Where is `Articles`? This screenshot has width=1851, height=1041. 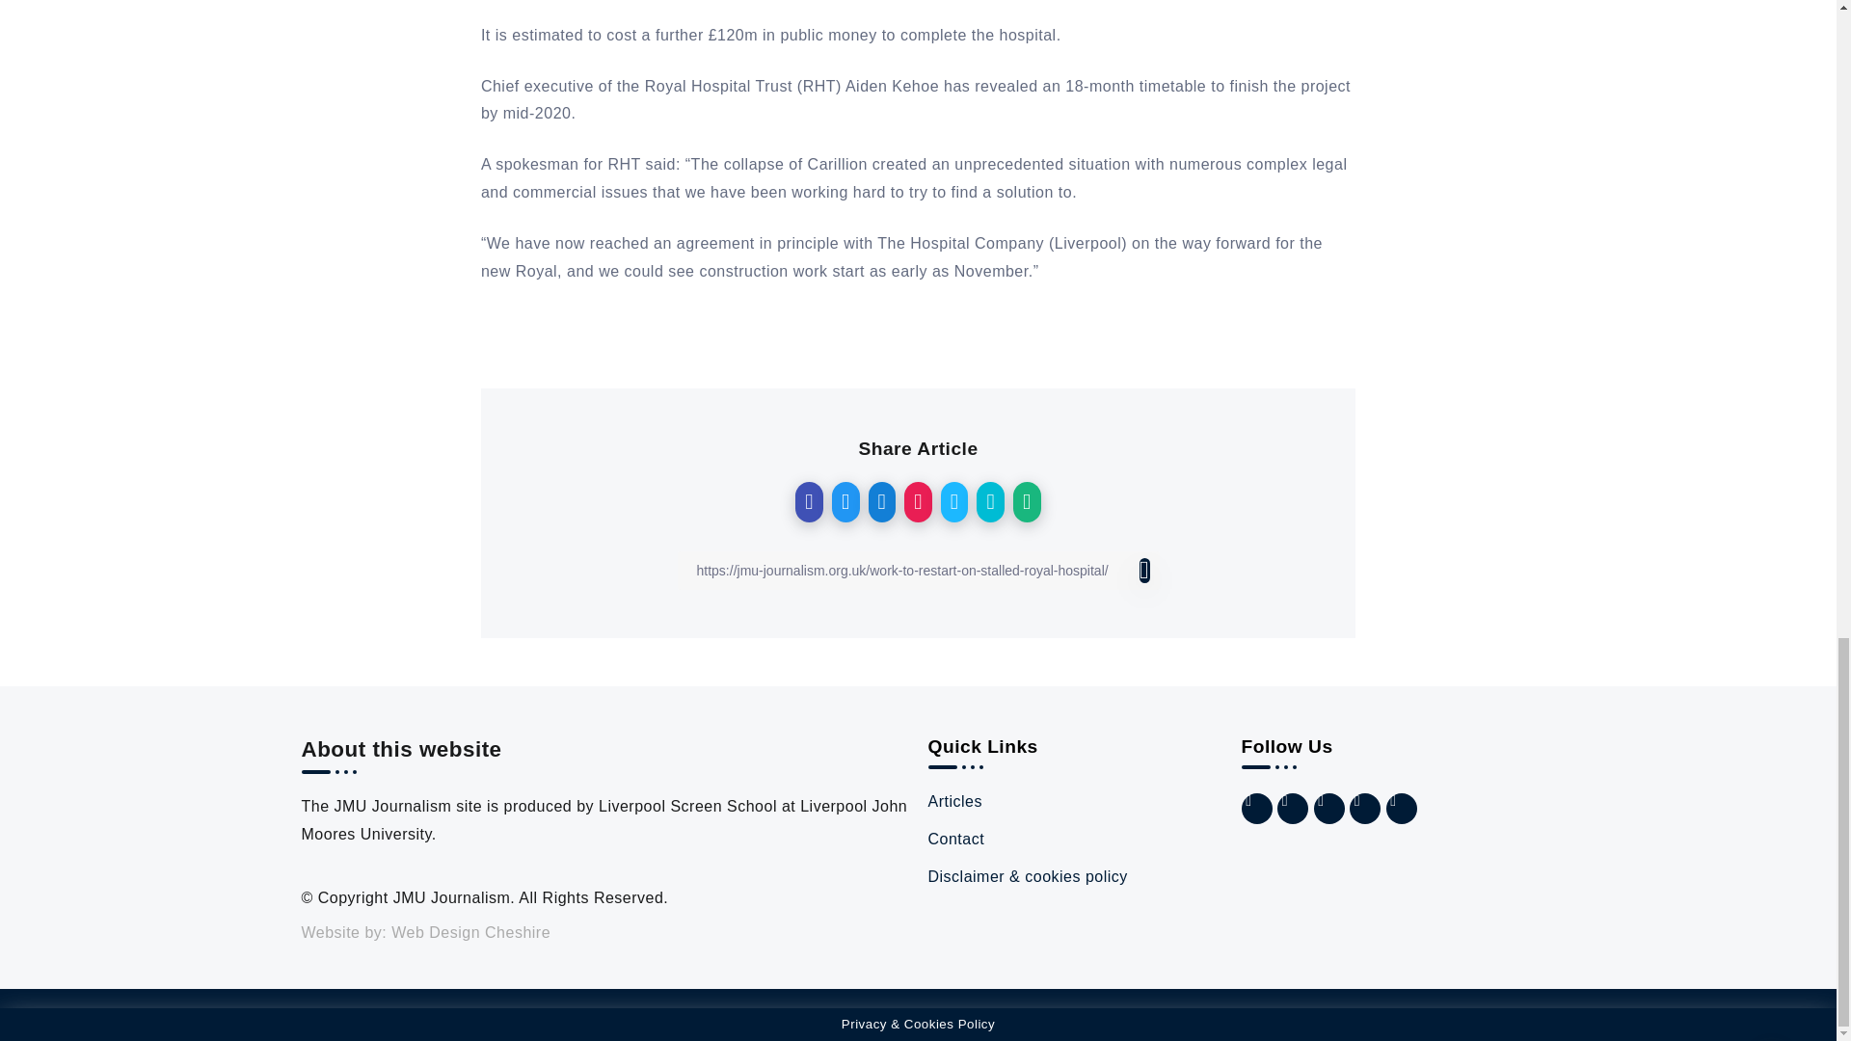 Articles is located at coordinates (1074, 802).